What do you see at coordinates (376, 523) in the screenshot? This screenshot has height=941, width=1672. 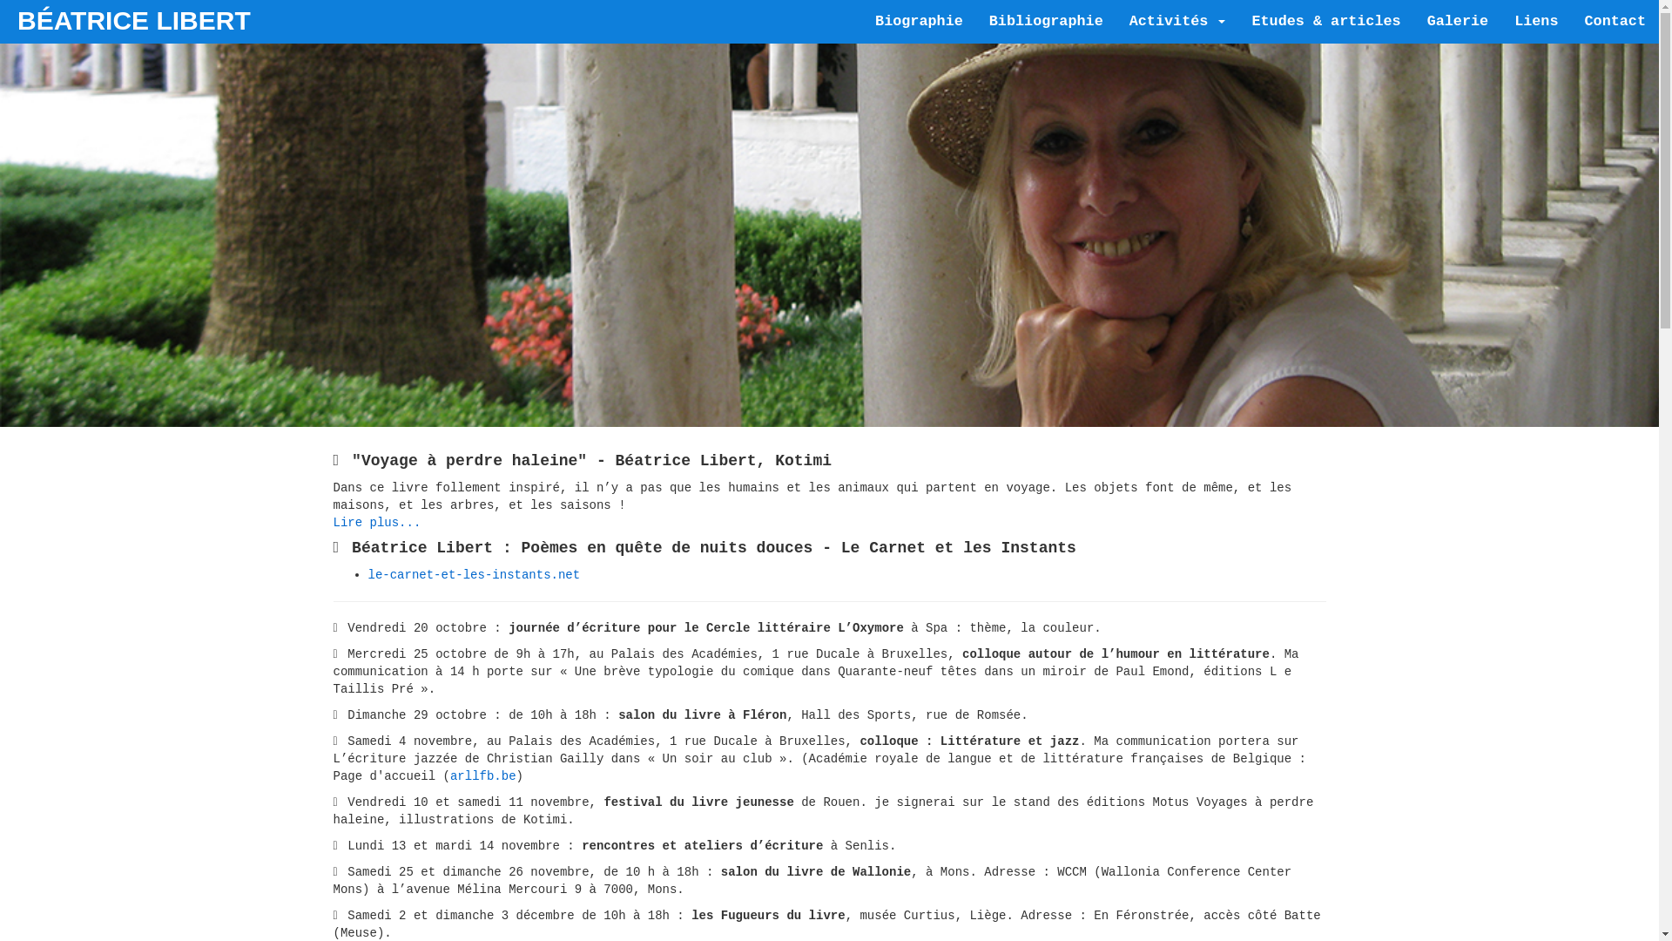 I see `Lire plus...` at bounding box center [376, 523].